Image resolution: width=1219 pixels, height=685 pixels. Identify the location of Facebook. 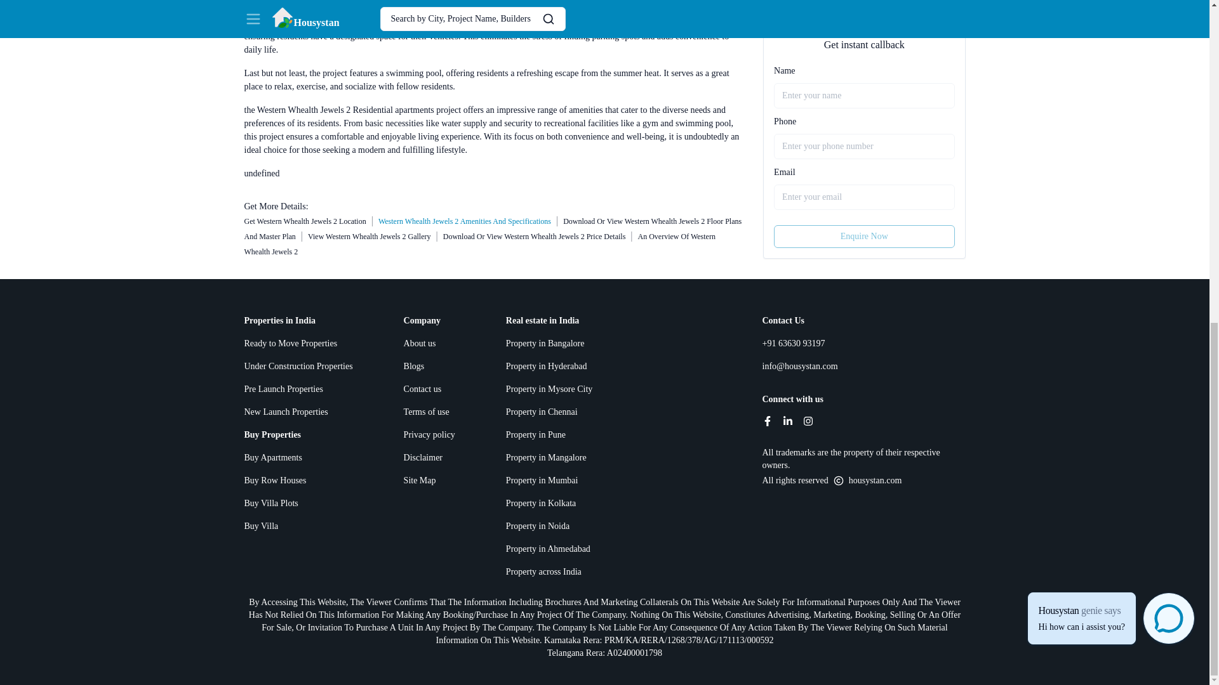
(767, 421).